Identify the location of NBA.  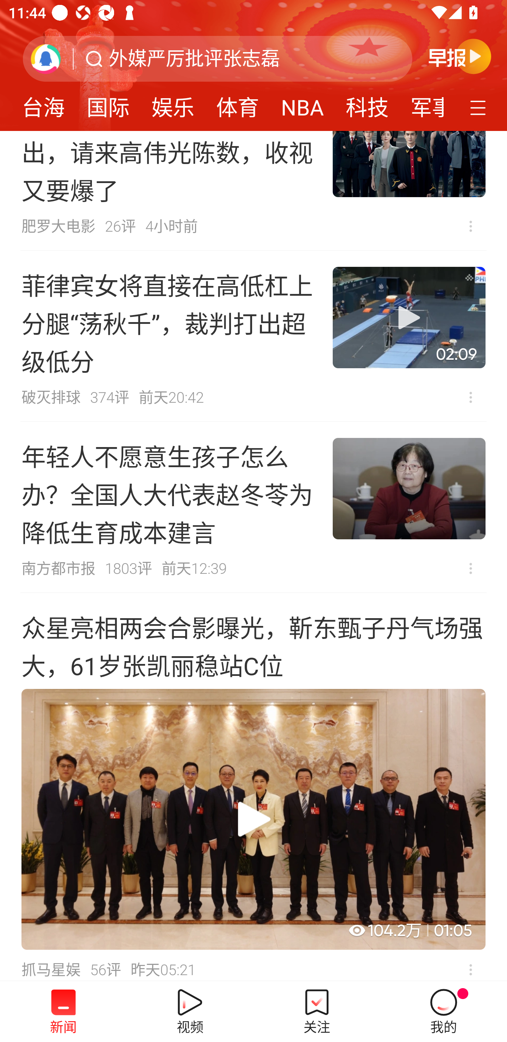
(302, 103).